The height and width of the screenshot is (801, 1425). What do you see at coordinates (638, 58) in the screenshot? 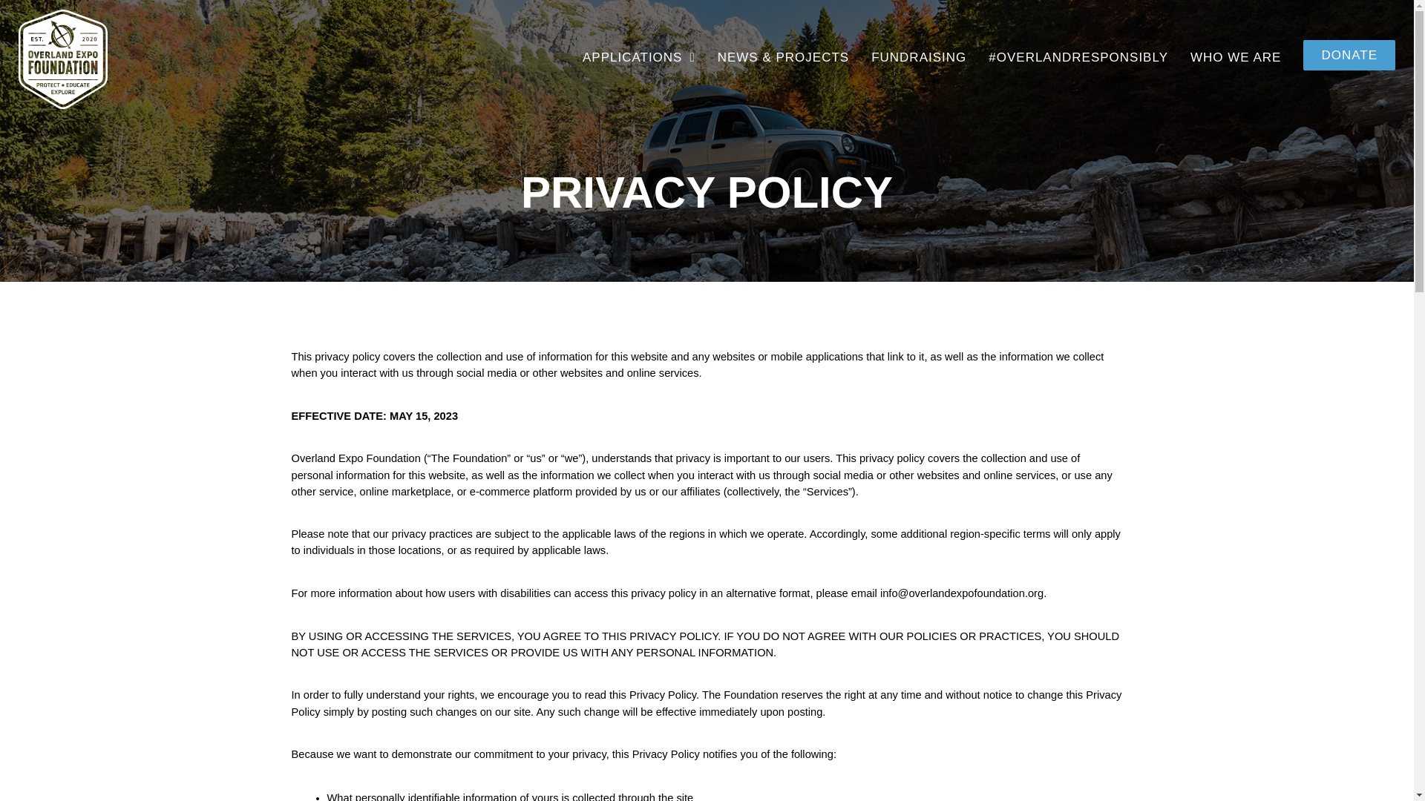
I see `APPLICATIONS` at bounding box center [638, 58].